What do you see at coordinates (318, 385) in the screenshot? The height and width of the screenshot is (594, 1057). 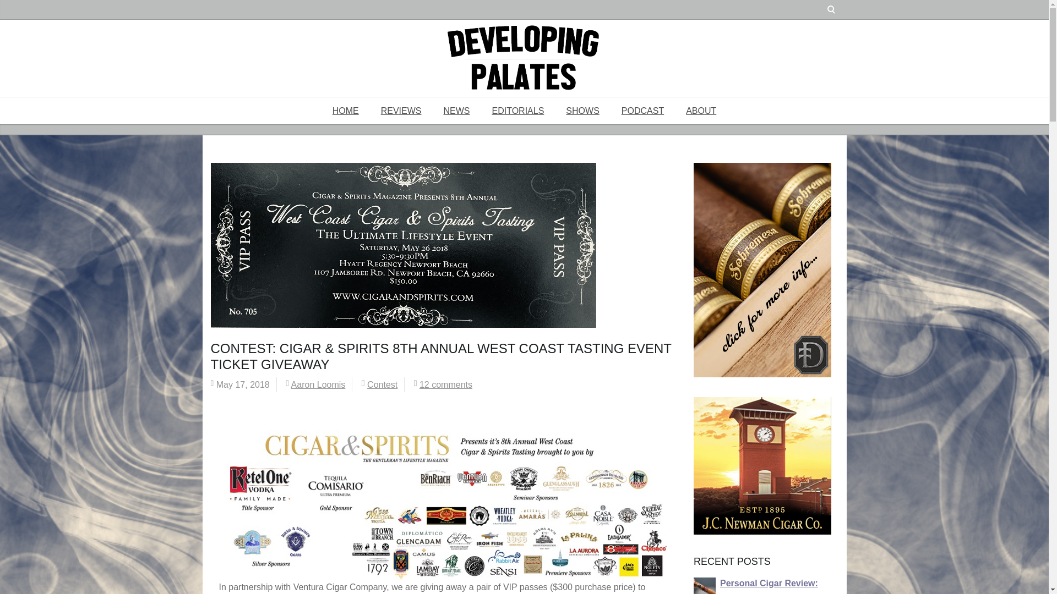 I see `Aaron Loomis` at bounding box center [318, 385].